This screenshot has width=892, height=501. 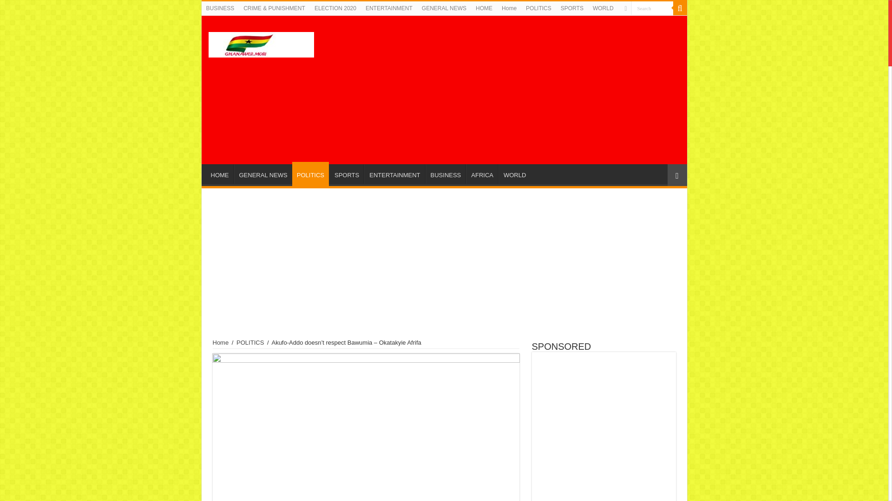 What do you see at coordinates (679, 8) in the screenshot?
I see `Search` at bounding box center [679, 8].